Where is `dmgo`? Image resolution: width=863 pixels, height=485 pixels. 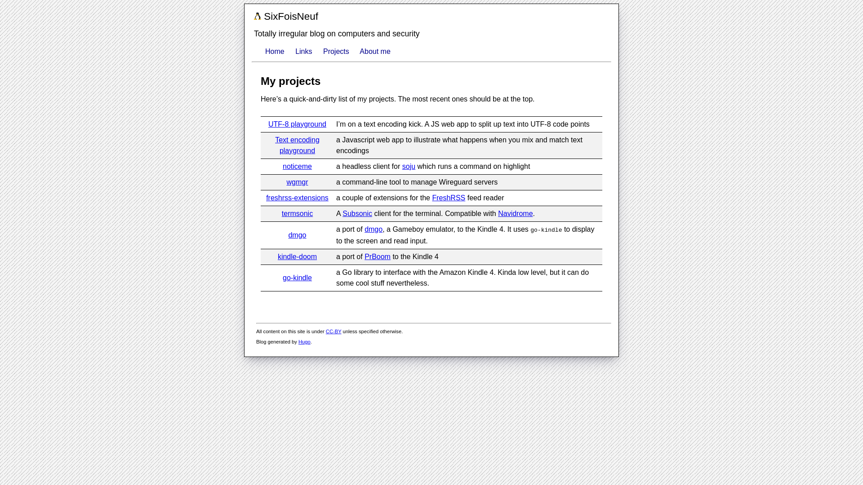
dmgo is located at coordinates (297, 235).